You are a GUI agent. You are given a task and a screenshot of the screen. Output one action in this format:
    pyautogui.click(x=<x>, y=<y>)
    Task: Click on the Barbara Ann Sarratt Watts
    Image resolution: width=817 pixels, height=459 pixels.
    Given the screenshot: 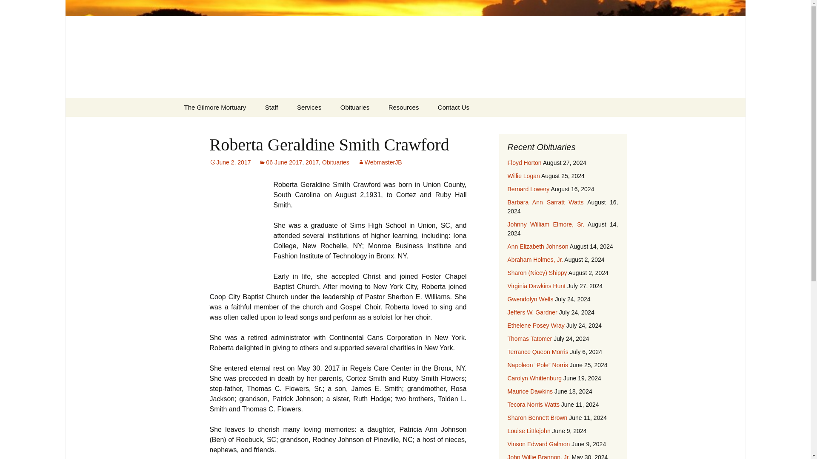 What is the action you would take?
    pyautogui.click(x=545, y=202)
    